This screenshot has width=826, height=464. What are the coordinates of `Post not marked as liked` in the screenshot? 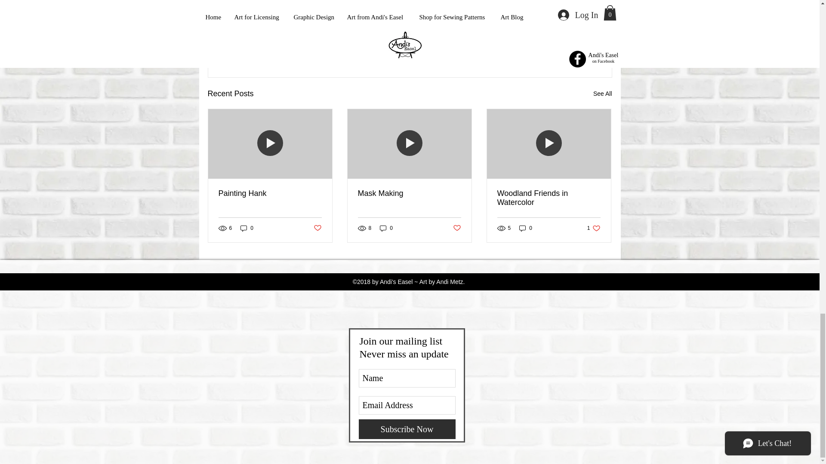 It's located at (526, 228).